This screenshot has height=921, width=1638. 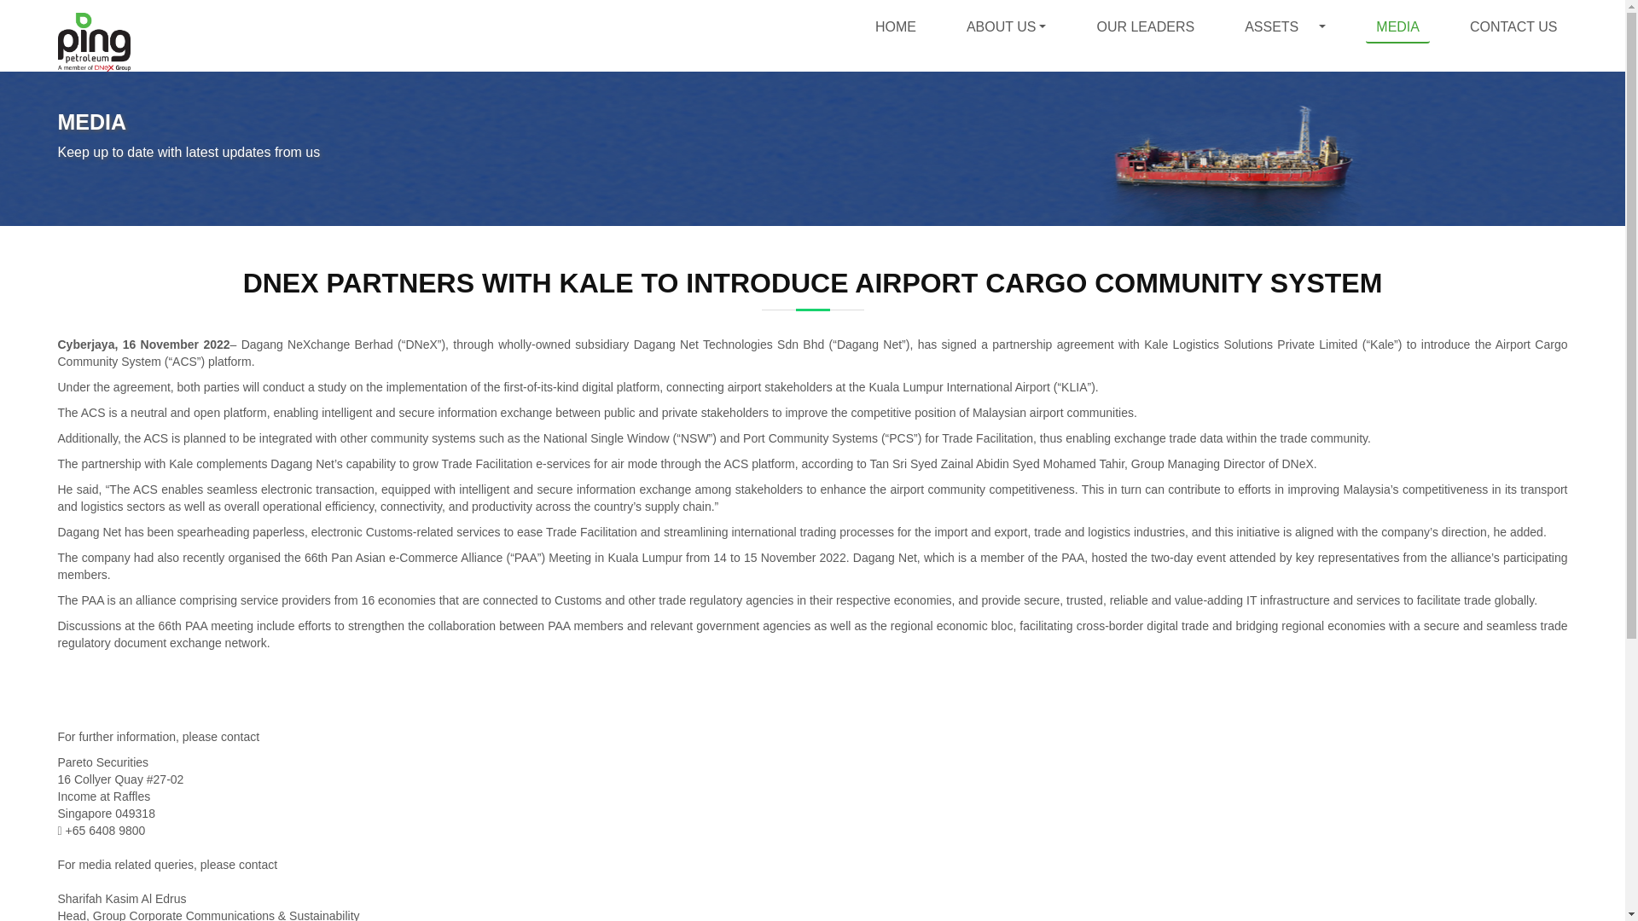 What do you see at coordinates (896, 27) in the screenshot?
I see `HOME` at bounding box center [896, 27].